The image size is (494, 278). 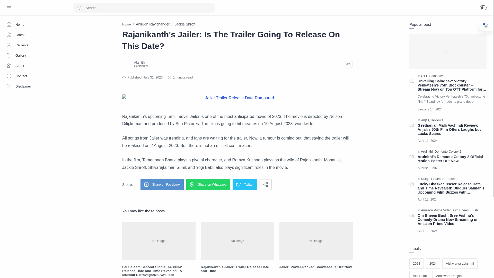 I want to click on Share to Twitter, so click(x=245, y=184).